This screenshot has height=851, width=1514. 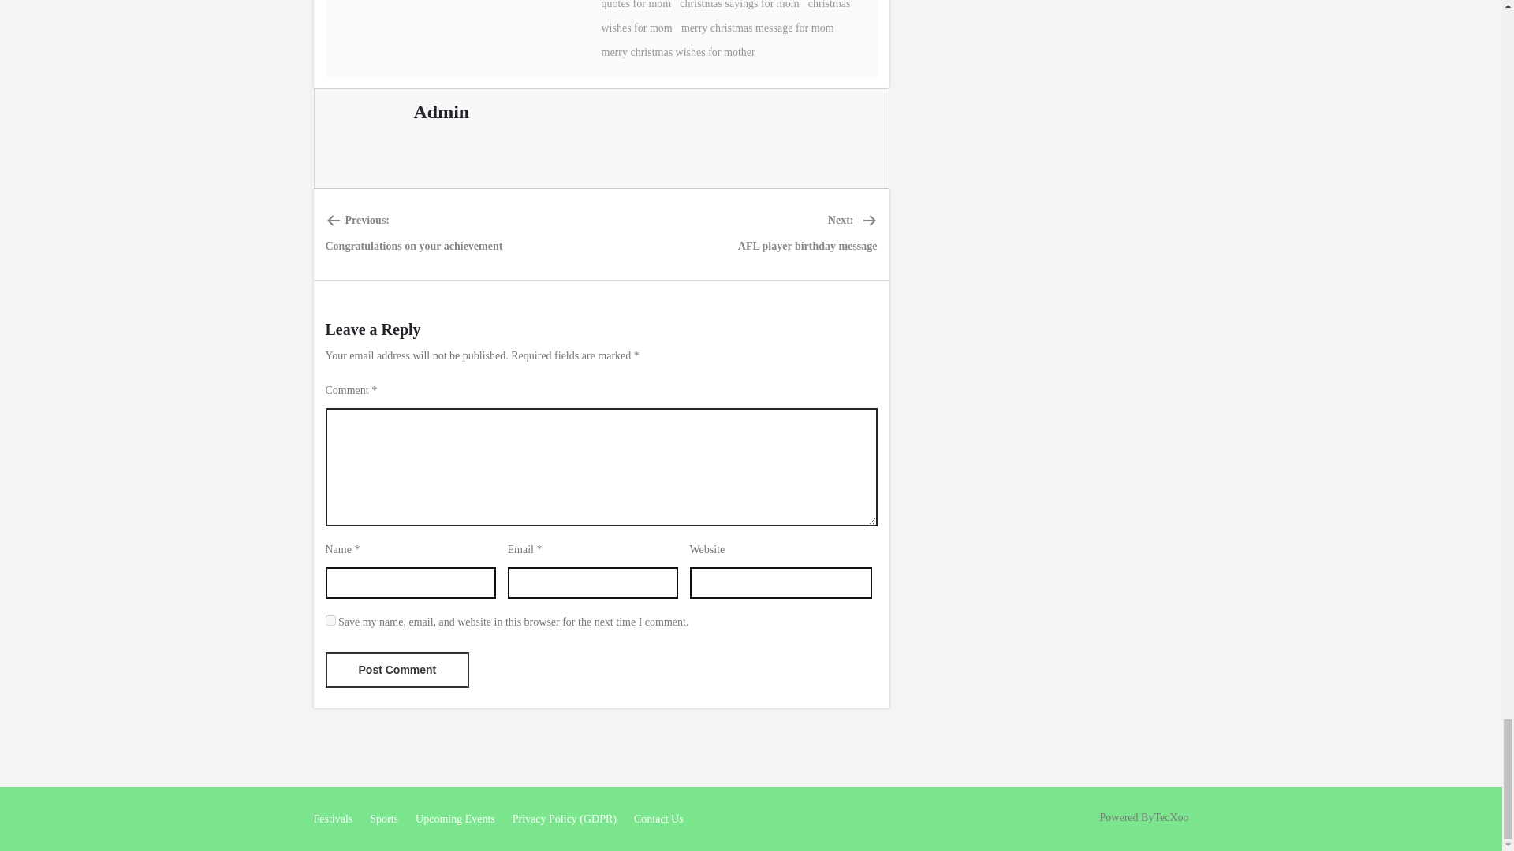 What do you see at coordinates (725, 17) in the screenshot?
I see `christmas wishes for mom` at bounding box center [725, 17].